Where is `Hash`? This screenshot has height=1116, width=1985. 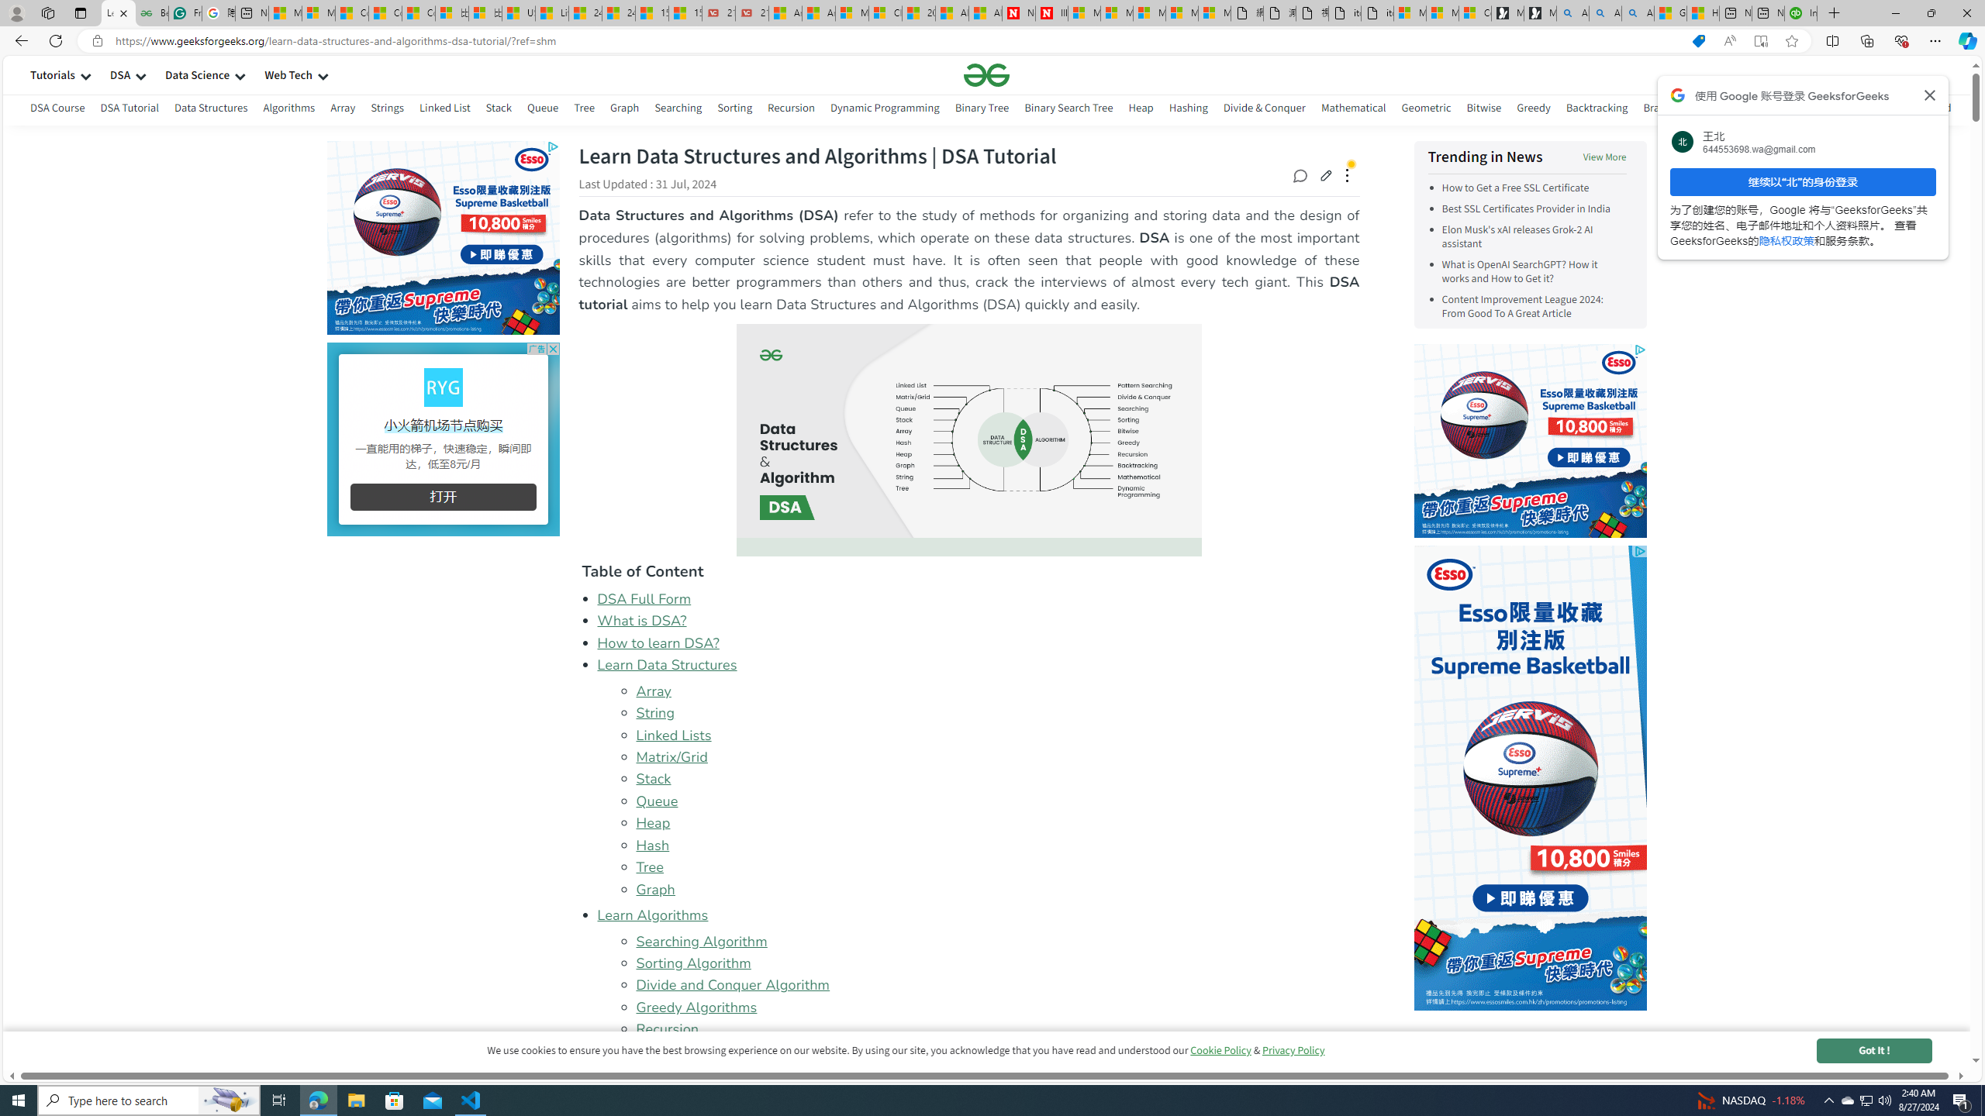
Hash is located at coordinates (997, 845).